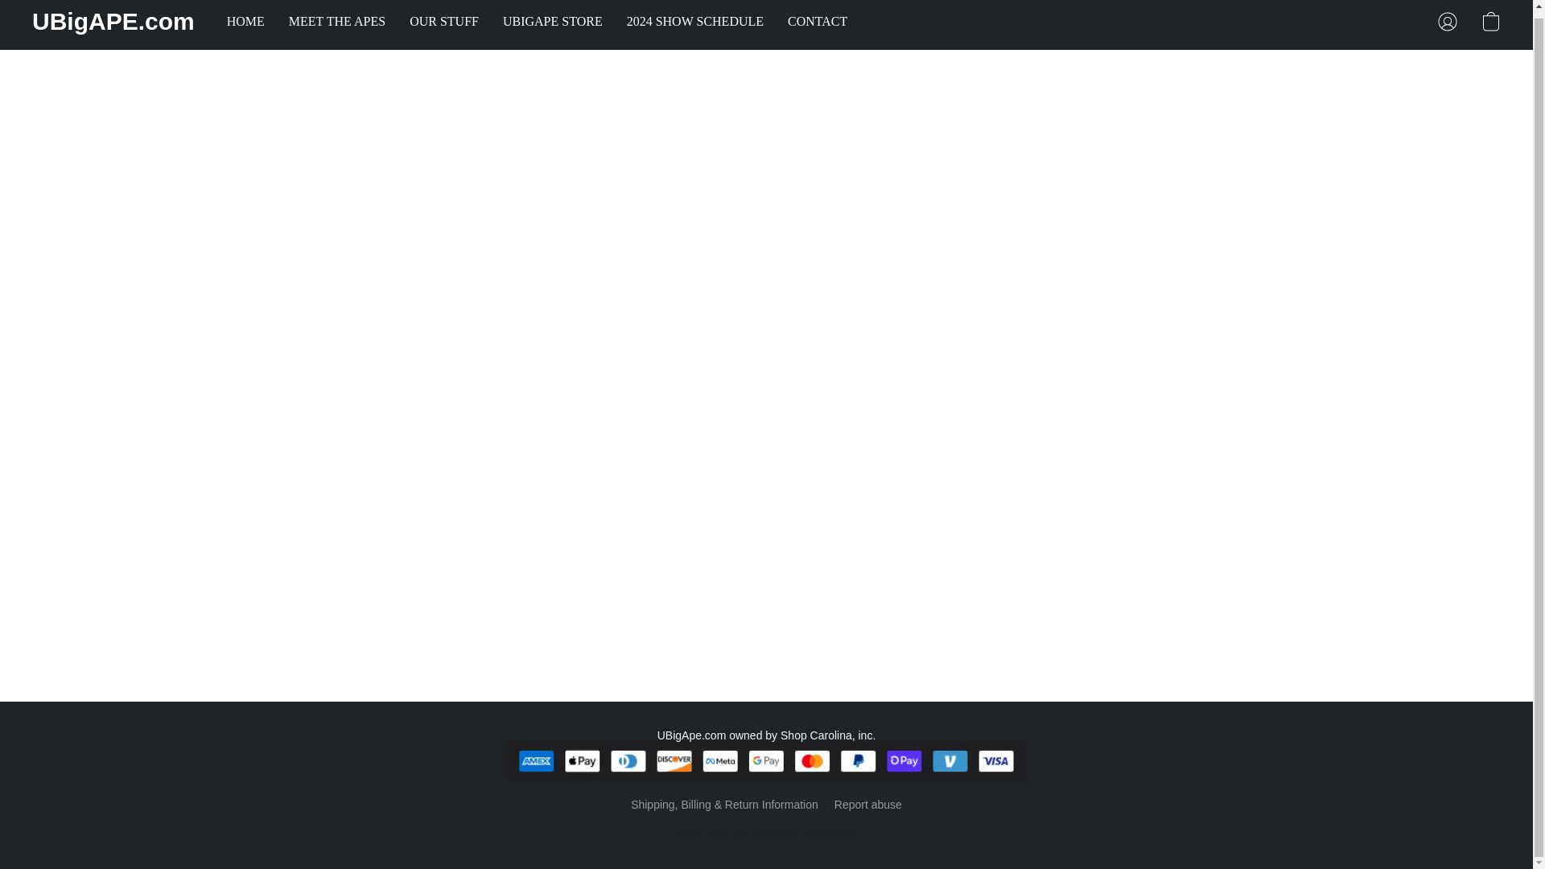 This screenshot has width=1545, height=869. What do you see at coordinates (695, 21) in the screenshot?
I see `CONTACT` at bounding box center [695, 21].